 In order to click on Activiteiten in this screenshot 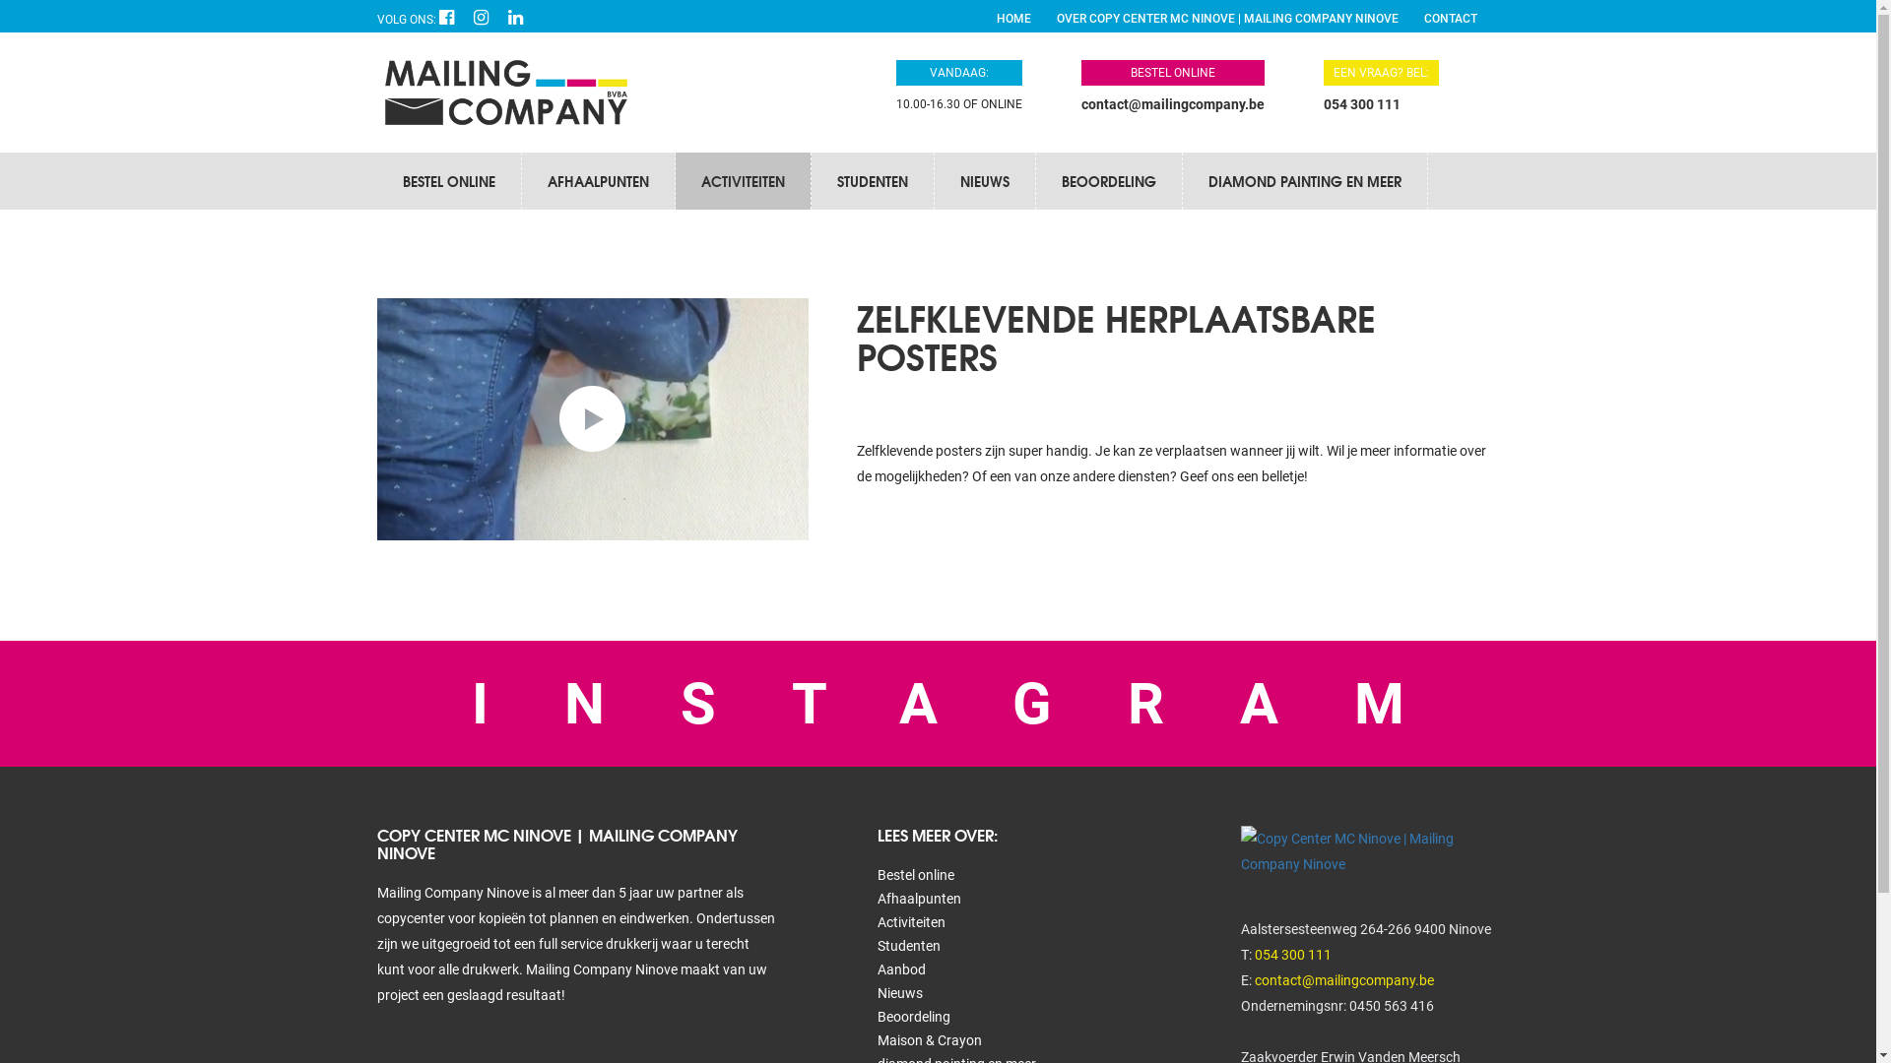, I will do `click(912, 922)`.